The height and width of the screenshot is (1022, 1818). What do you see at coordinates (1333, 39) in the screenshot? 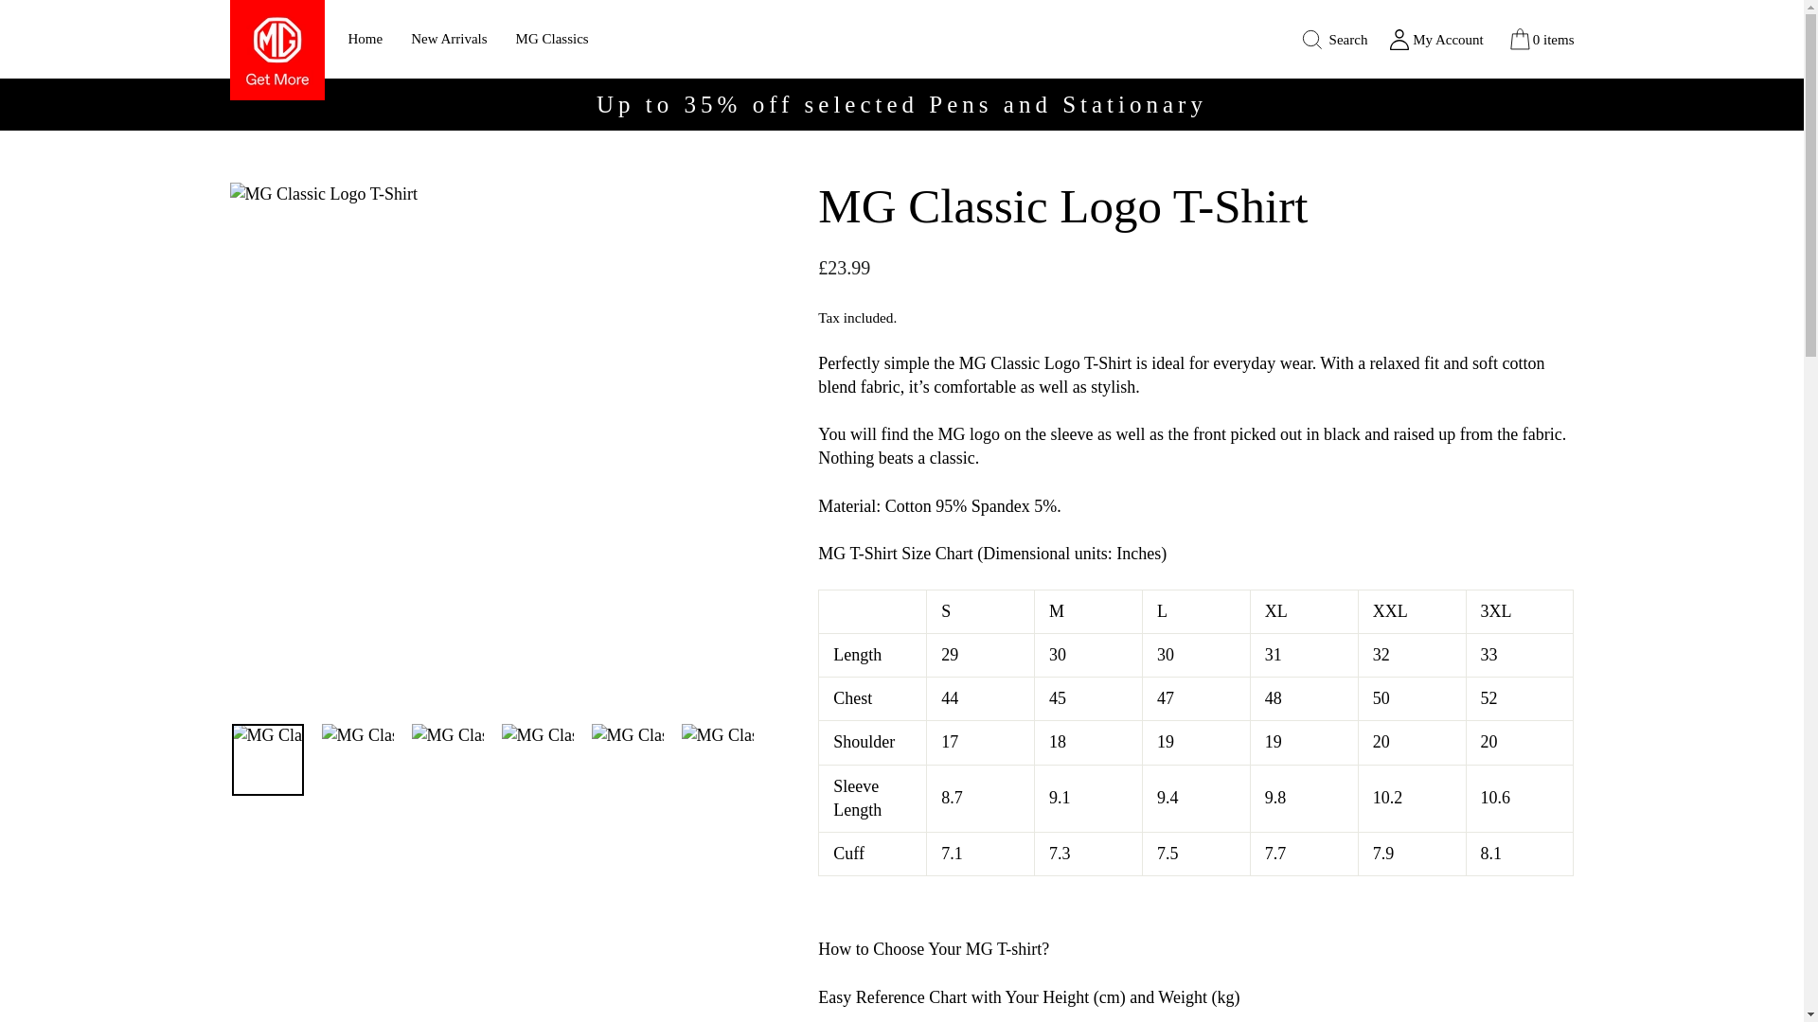
I see `Search` at bounding box center [1333, 39].